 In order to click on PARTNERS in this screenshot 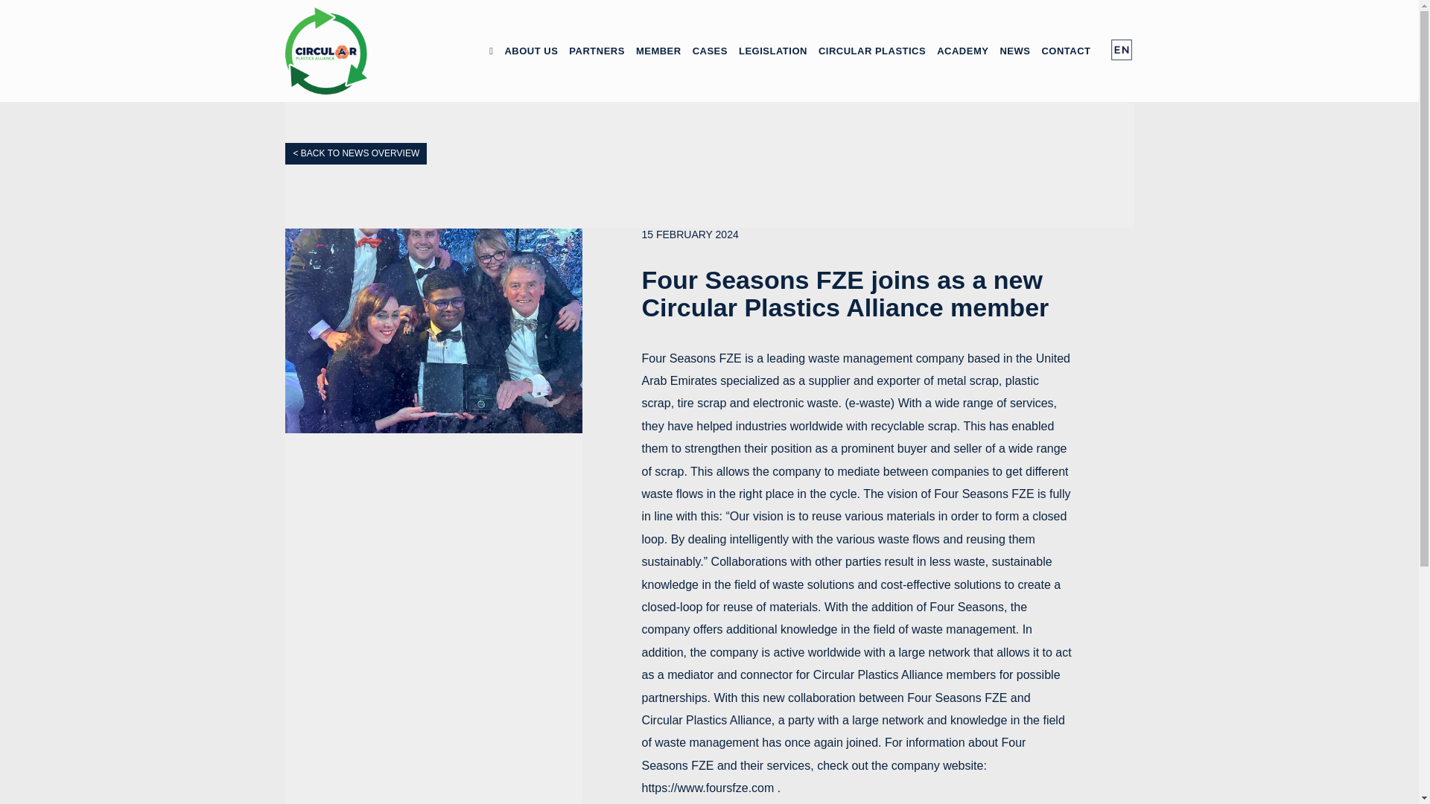, I will do `click(597, 51)`.